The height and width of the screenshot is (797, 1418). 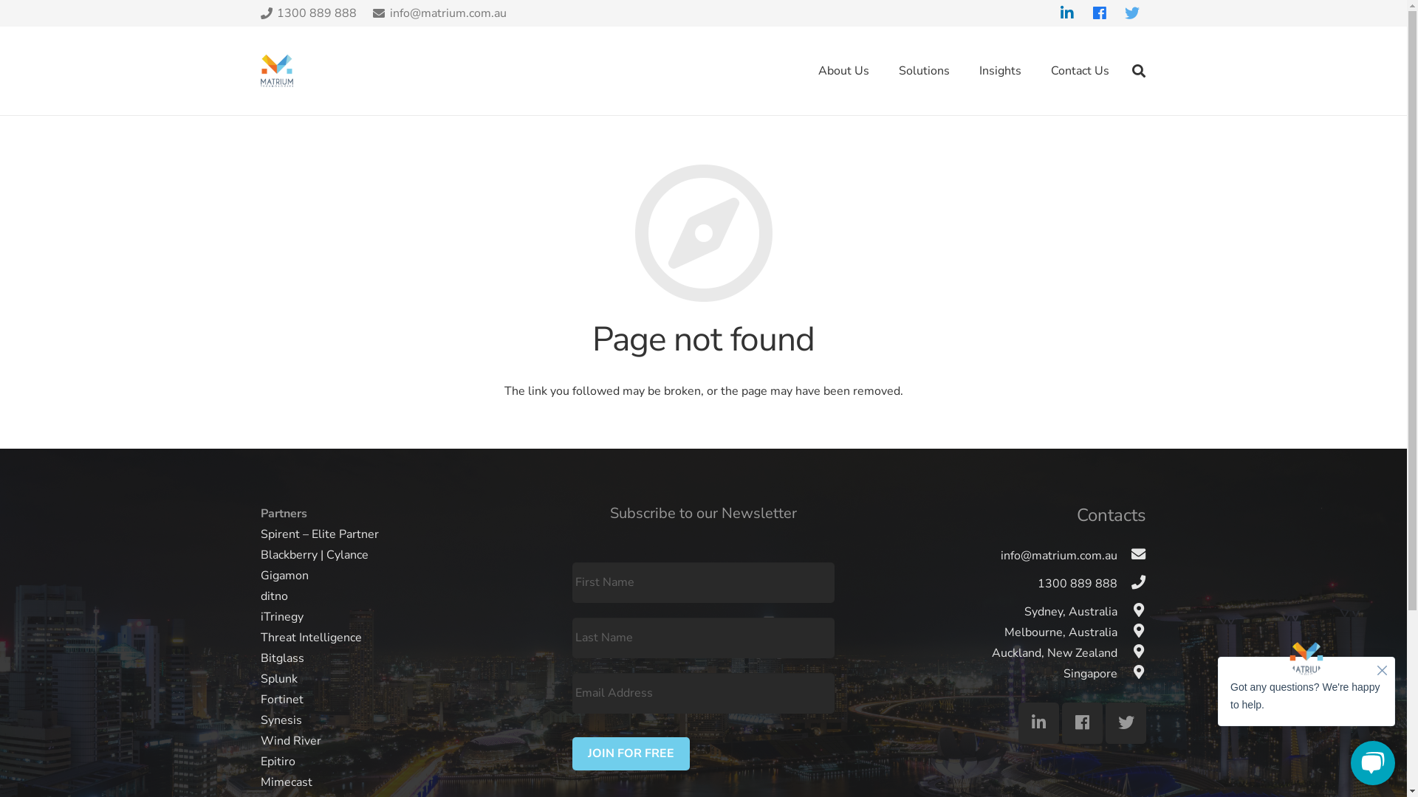 What do you see at coordinates (278, 679) in the screenshot?
I see `Splunk` at bounding box center [278, 679].